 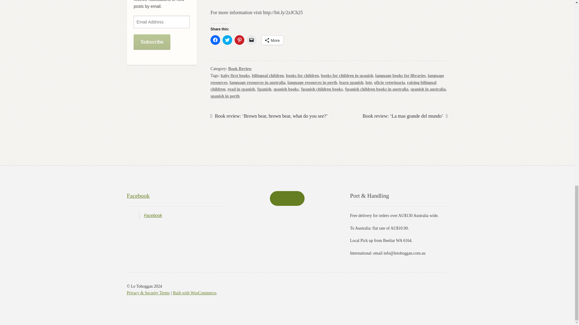 I want to click on Click to share on Twitter, so click(x=227, y=40).